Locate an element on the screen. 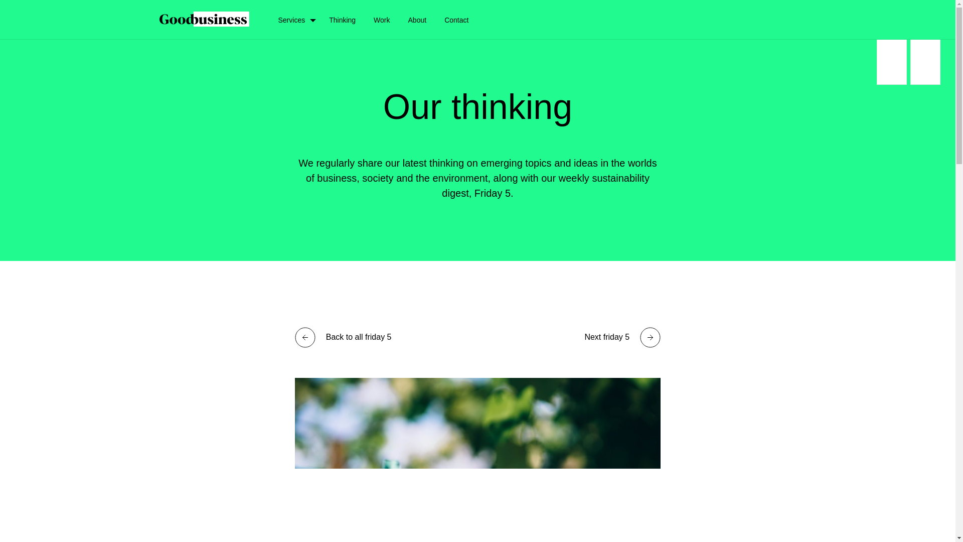 The width and height of the screenshot is (963, 542). GoodBusiness GoodBusiness Logo is located at coordinates (205, 19).